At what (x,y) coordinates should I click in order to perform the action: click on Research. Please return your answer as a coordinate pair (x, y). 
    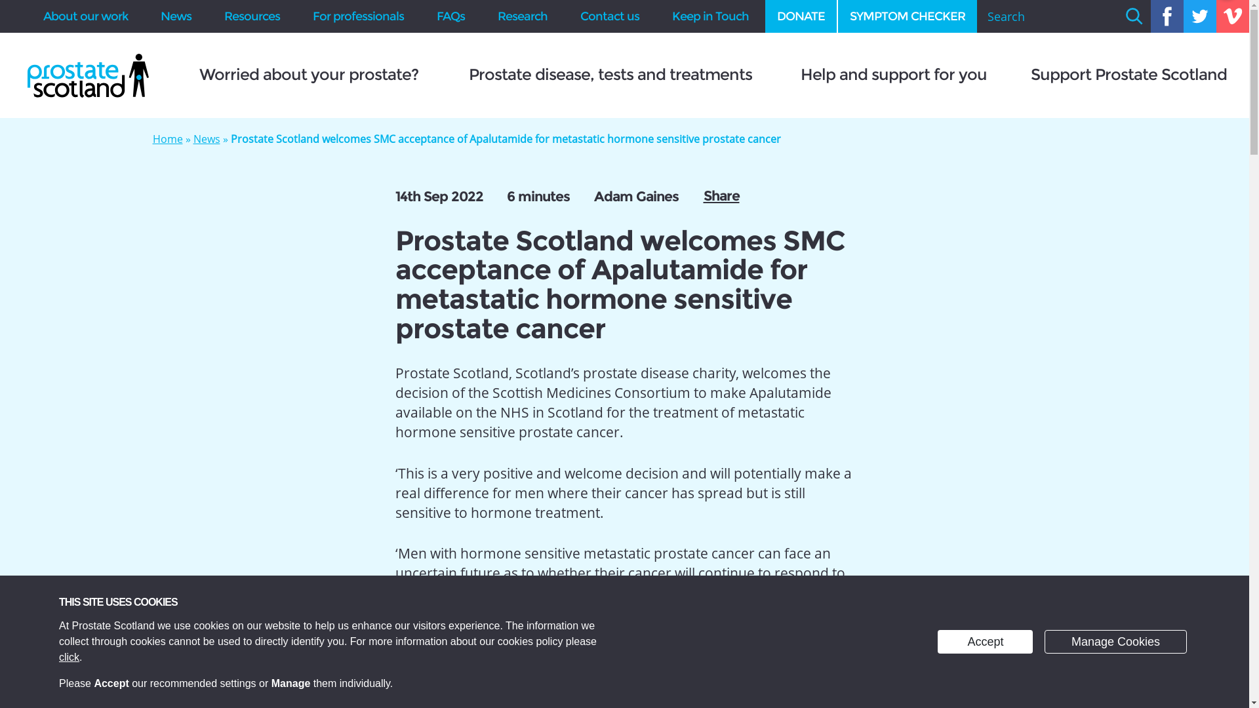
    Looking at the image, I should click on (522, 16).